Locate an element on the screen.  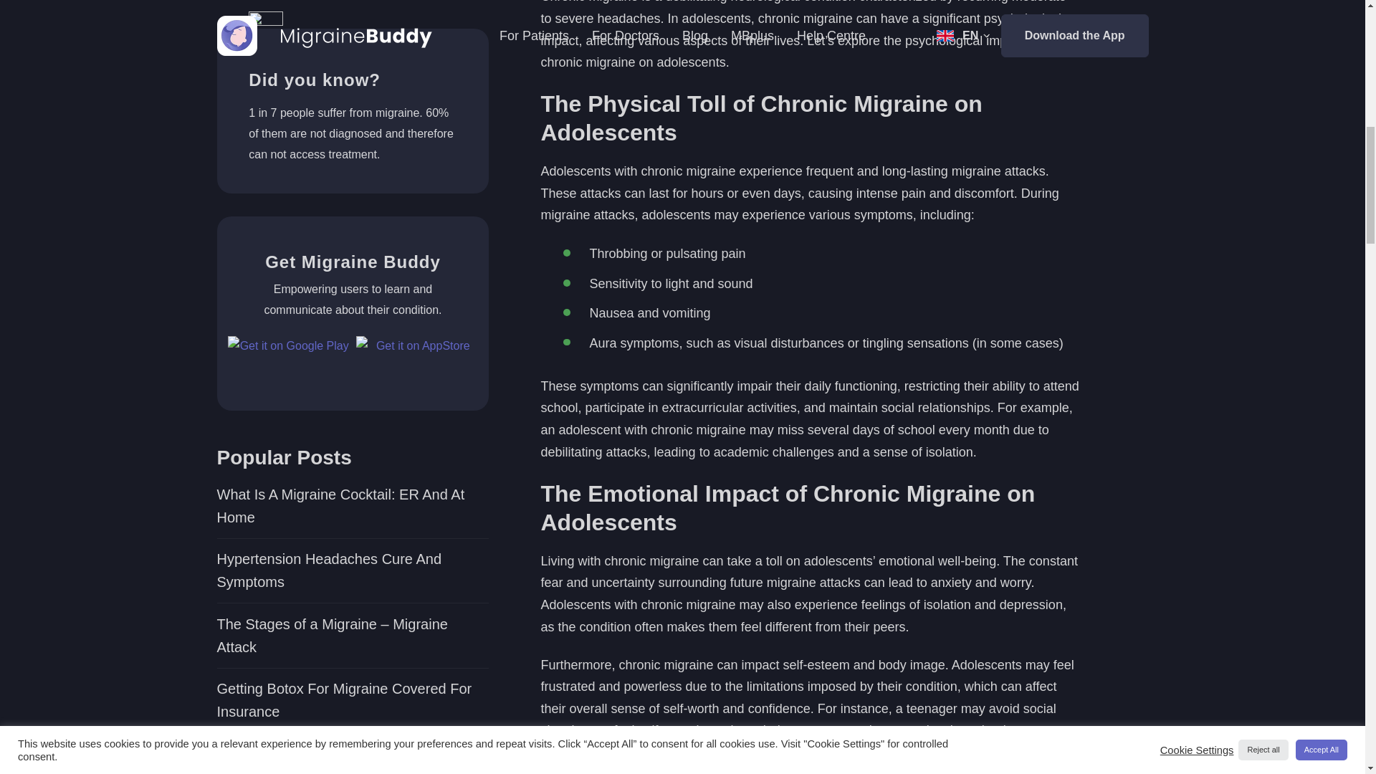
Getting Botox For Migraine Covered For Insurance is located at coordinates (352, 37).